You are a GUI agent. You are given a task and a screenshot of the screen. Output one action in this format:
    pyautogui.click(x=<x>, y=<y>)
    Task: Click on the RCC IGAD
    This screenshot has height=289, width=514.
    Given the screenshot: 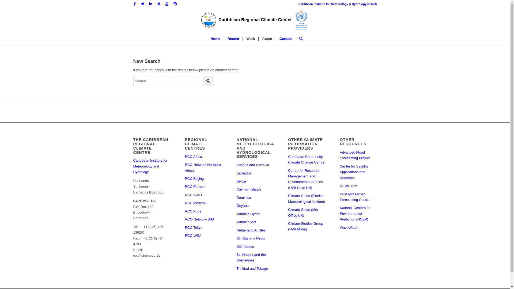 What is the action you would take?
    pyautogui.click(x=203, y=195)
    